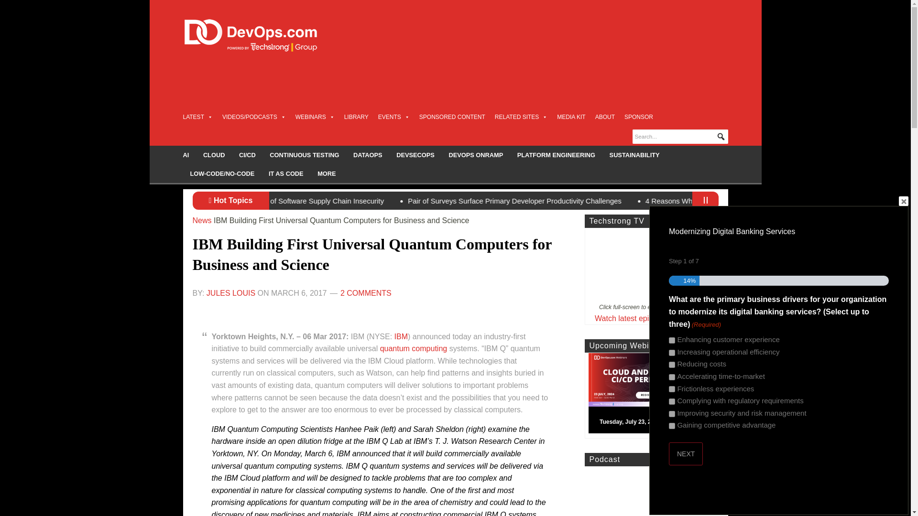  What do you see at coordinates (655, 395) in the screenshot?
I see `Tuesday, July 23, 2024 - 11:00 am EDT` at bounding box center [655, 395].